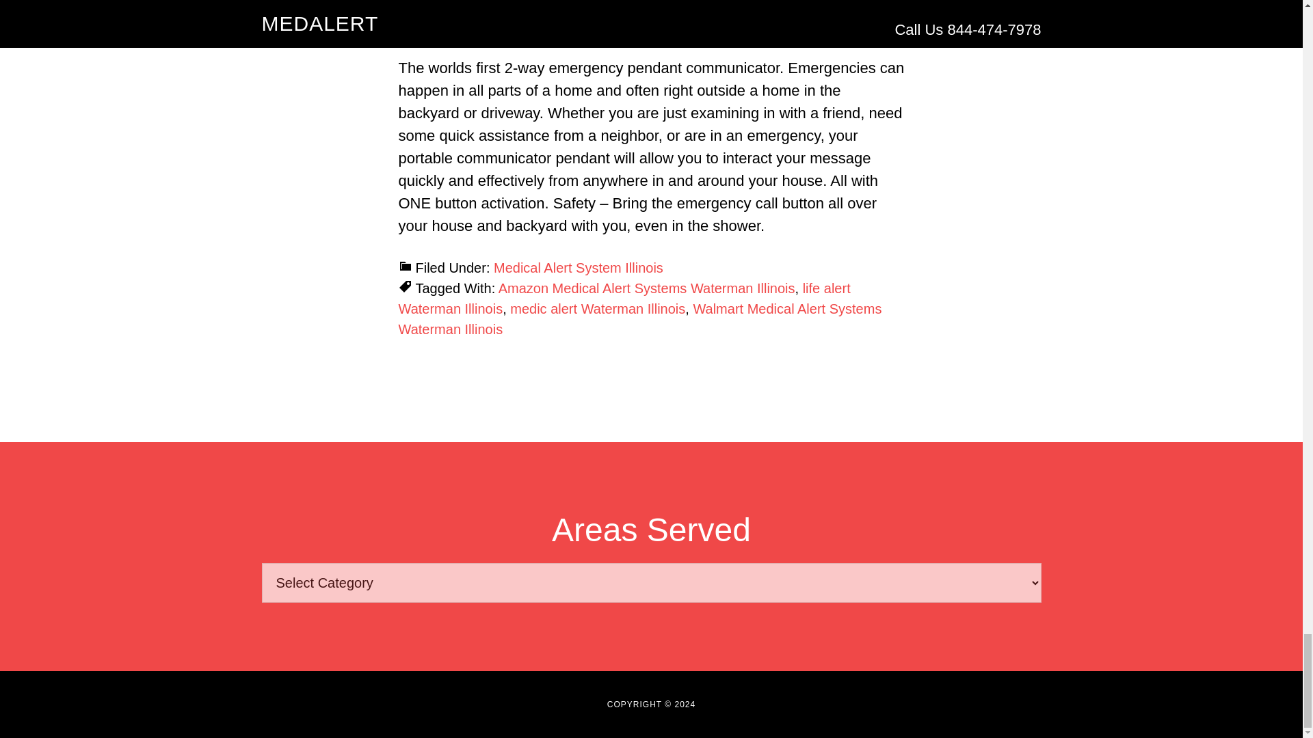 The width and height of the screenshot is (1313, 738). I want to click on medic alert Waterman Illinois, so click(598, 309).